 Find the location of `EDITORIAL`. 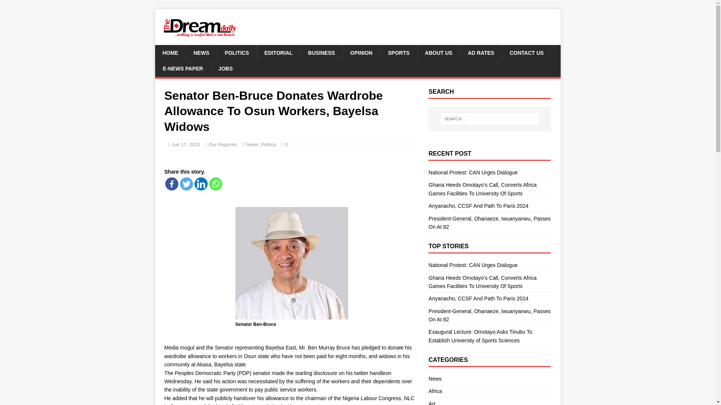

EDITORIAL is located at coordinates (278, 52).